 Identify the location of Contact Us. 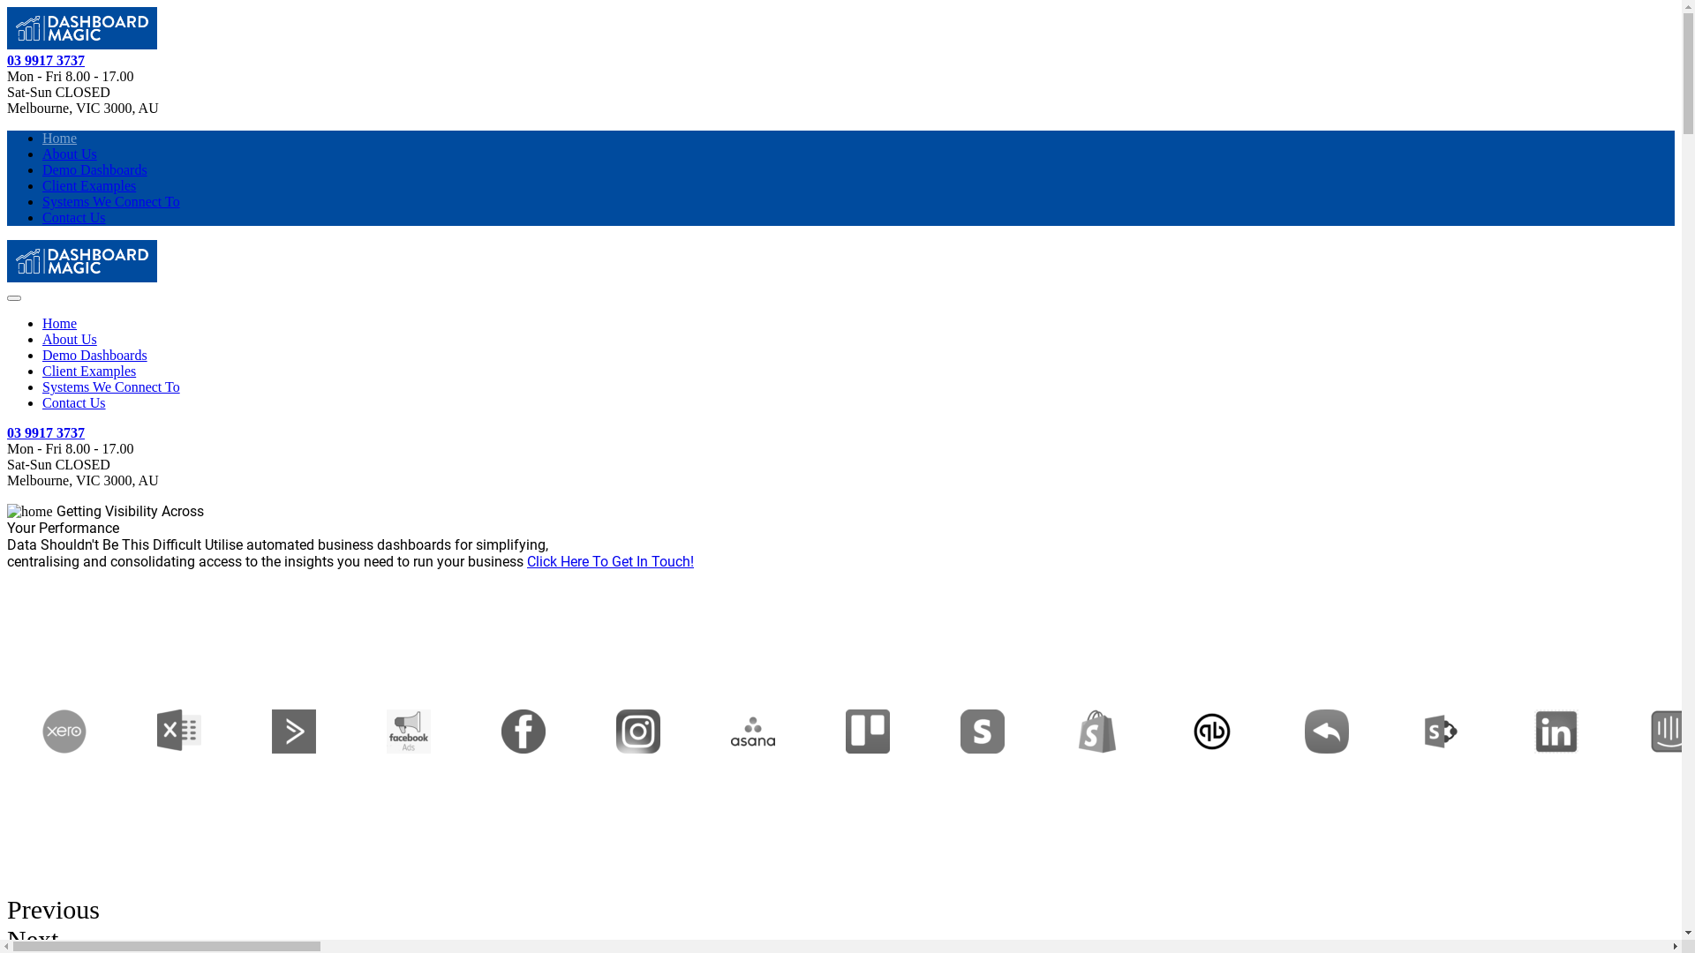
(74, 402).